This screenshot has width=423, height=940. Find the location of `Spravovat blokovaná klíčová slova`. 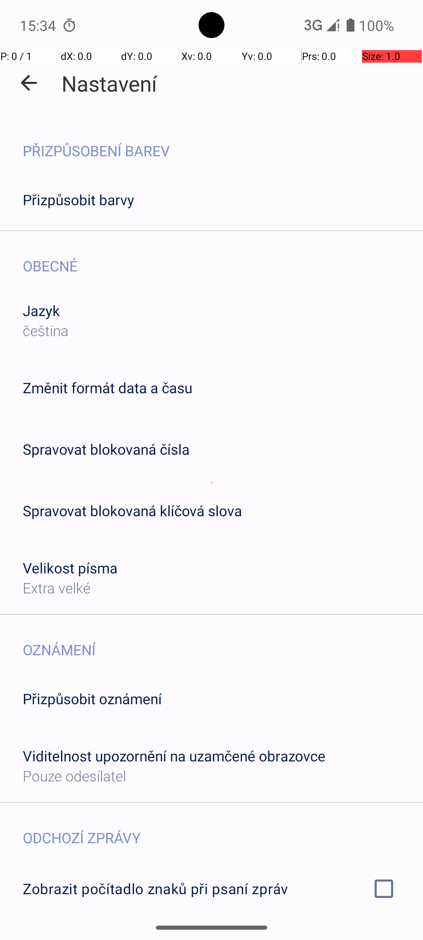

Spravovat blokovaná klíčová slova is located at coordinates (132, 511).